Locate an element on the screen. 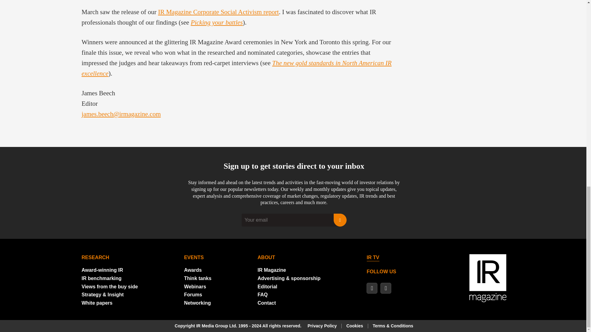 The height and width of the screenshot is (332, 591). Award-winning IR is located at coordinates (102, 270).